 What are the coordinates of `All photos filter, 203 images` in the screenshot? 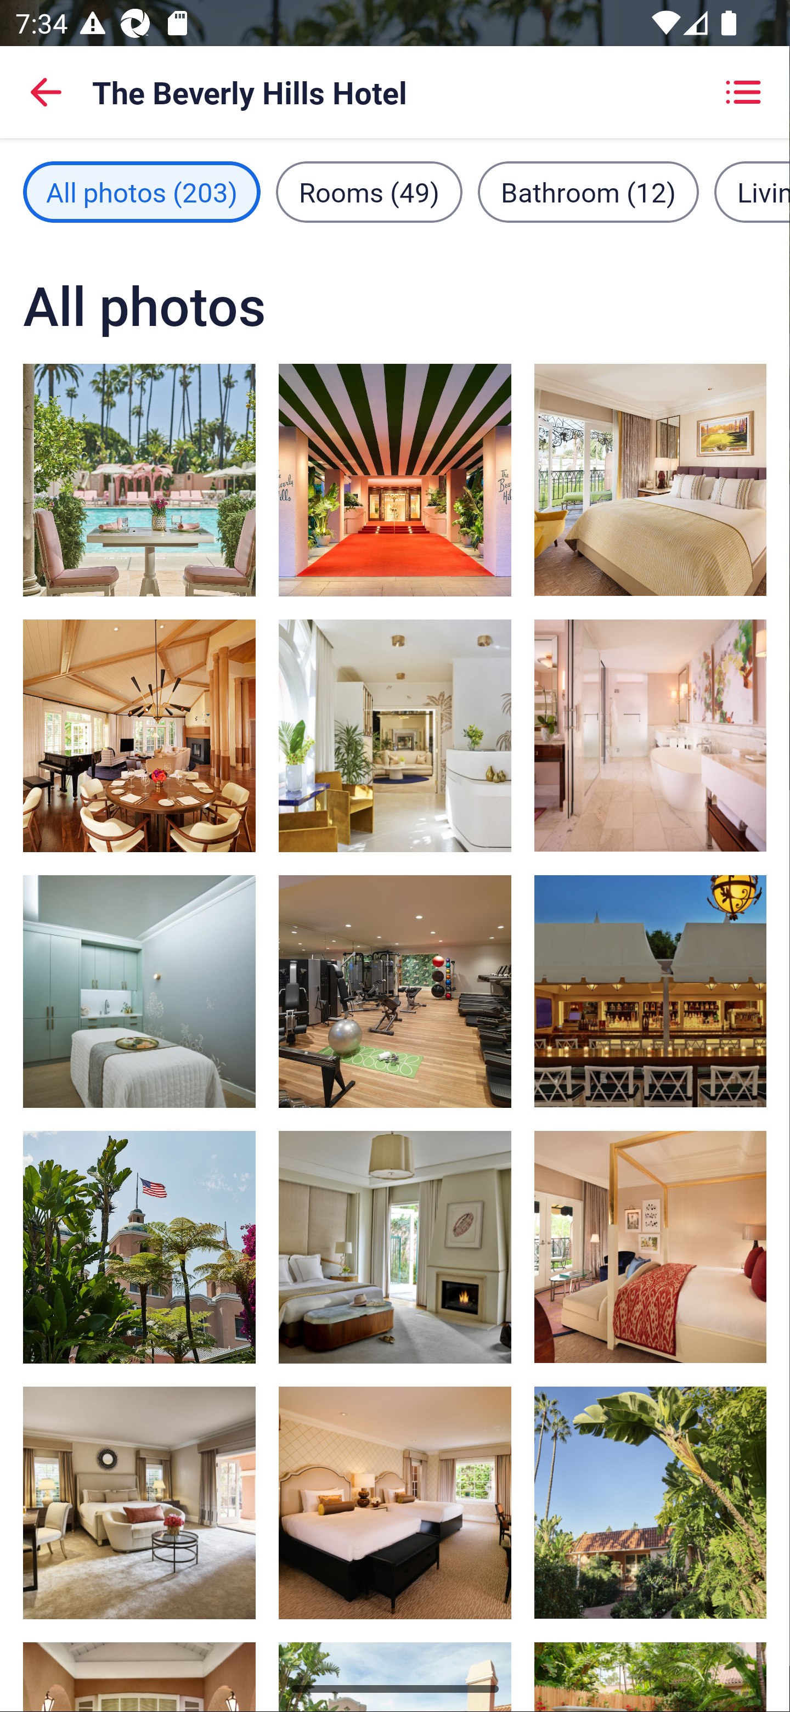 It's located at (142, 192).